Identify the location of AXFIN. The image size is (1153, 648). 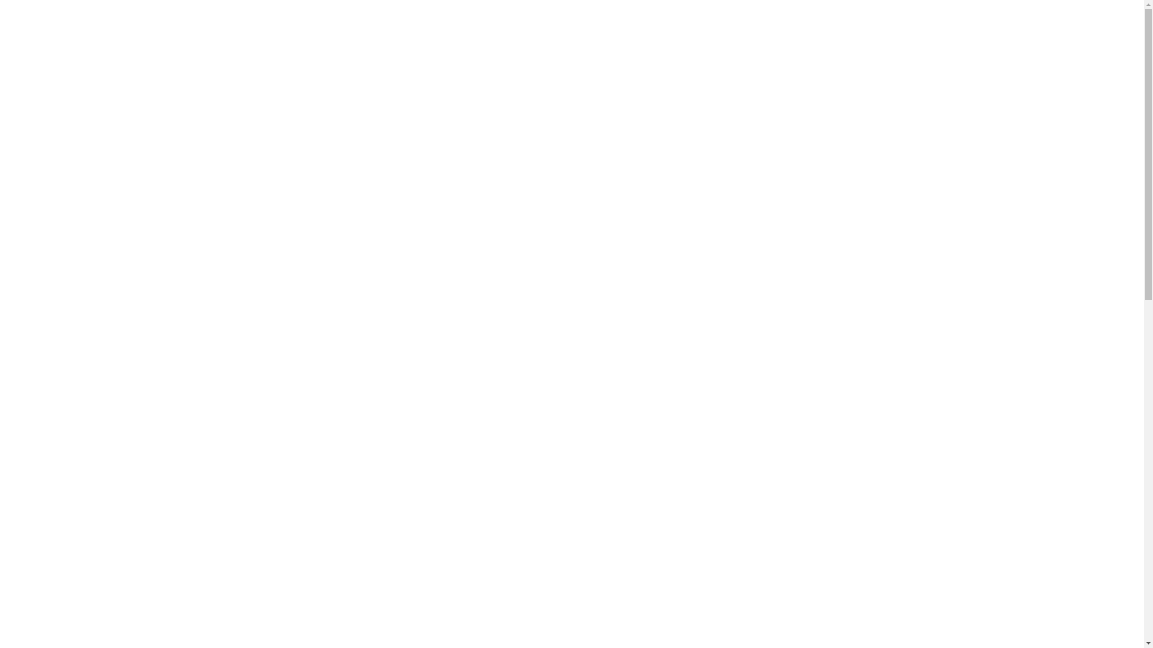
(467, 58).